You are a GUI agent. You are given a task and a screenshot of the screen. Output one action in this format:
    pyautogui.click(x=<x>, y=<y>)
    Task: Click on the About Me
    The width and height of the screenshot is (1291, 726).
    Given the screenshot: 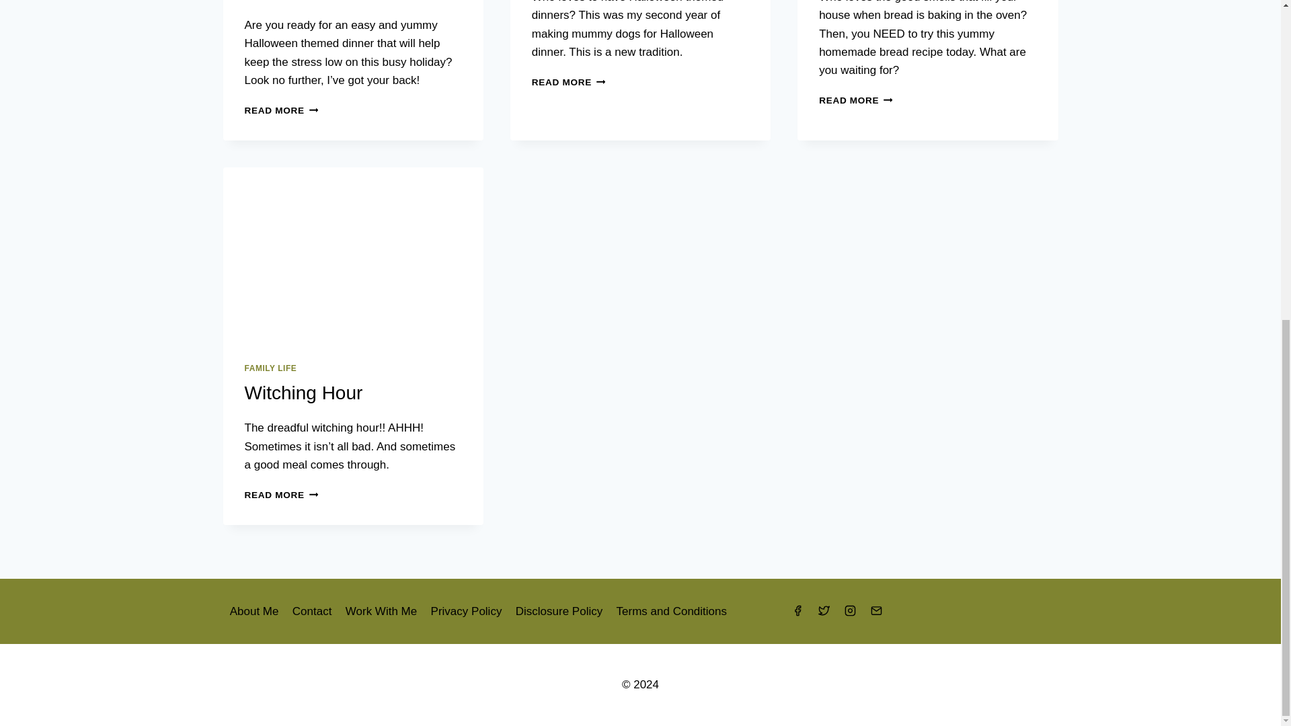 What is the action you would take?
    pyautogui.click(x=304, y=393)
    